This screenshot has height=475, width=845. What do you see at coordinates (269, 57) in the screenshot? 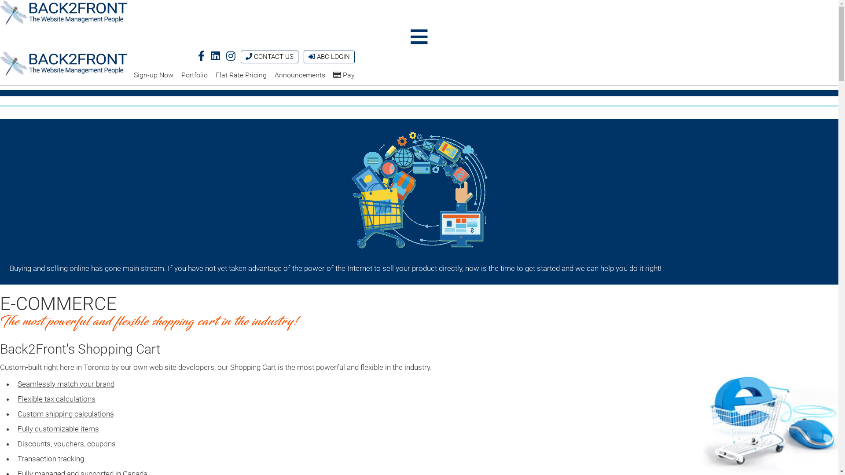
I see `CONTACT US` at bounding box center [269, 57].